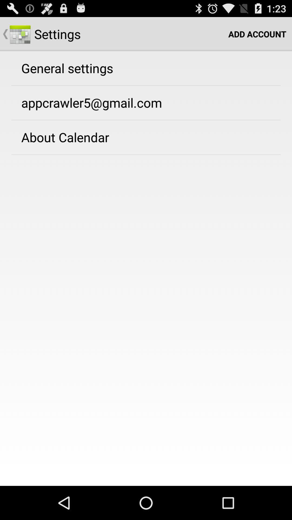  What do you see at coordinates (91, 102) in the screenshot?
I see `launch the app below general settings icon` at bounding box center [91, 102].